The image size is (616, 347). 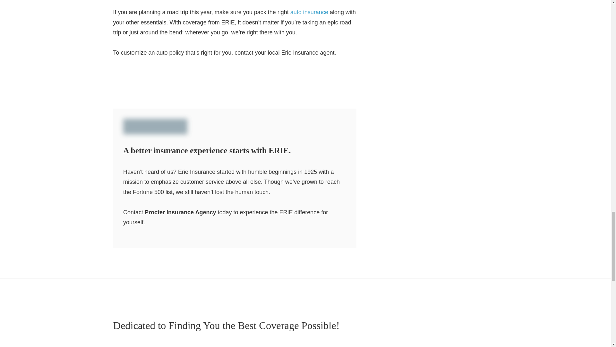 What do you see at coordinates (454, 323) in the screenshot?
I see `Procter Insurance Agency Logo` at bounding box center [454, 323].